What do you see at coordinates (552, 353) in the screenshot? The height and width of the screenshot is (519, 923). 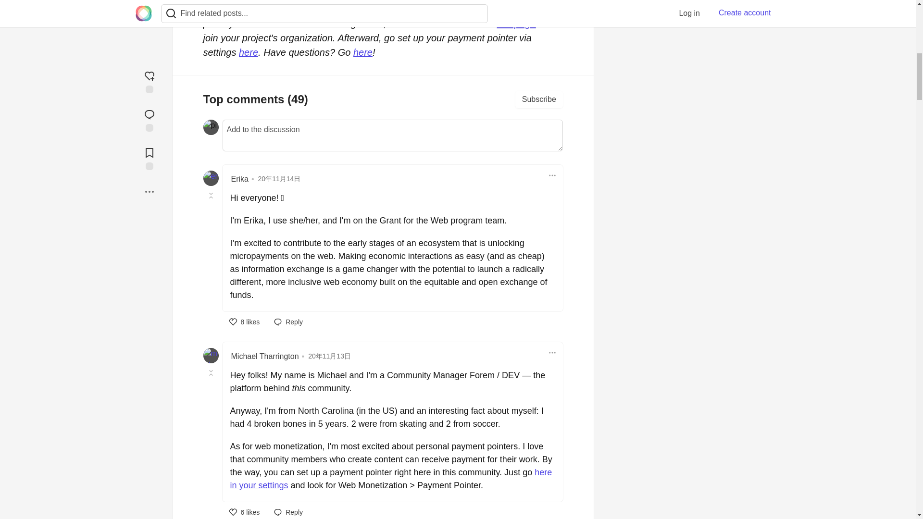 I see `Dropdown menu` at bounding box center [552, 353].